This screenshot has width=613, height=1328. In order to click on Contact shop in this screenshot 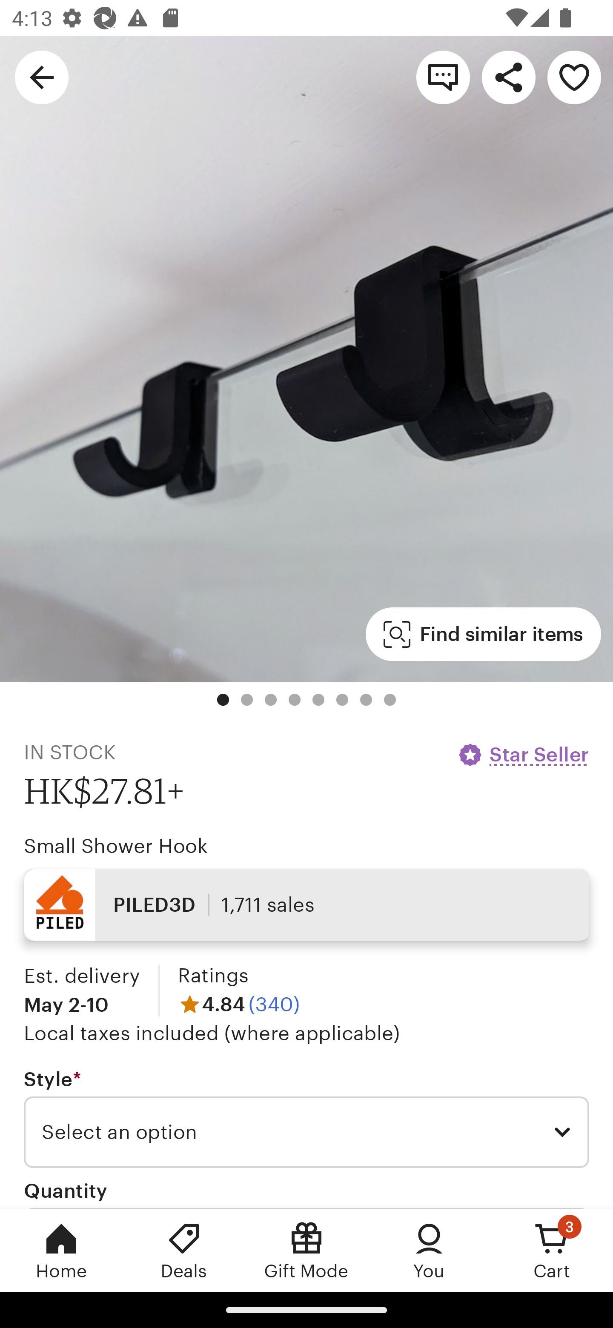, I will do `click(443, 77)`.